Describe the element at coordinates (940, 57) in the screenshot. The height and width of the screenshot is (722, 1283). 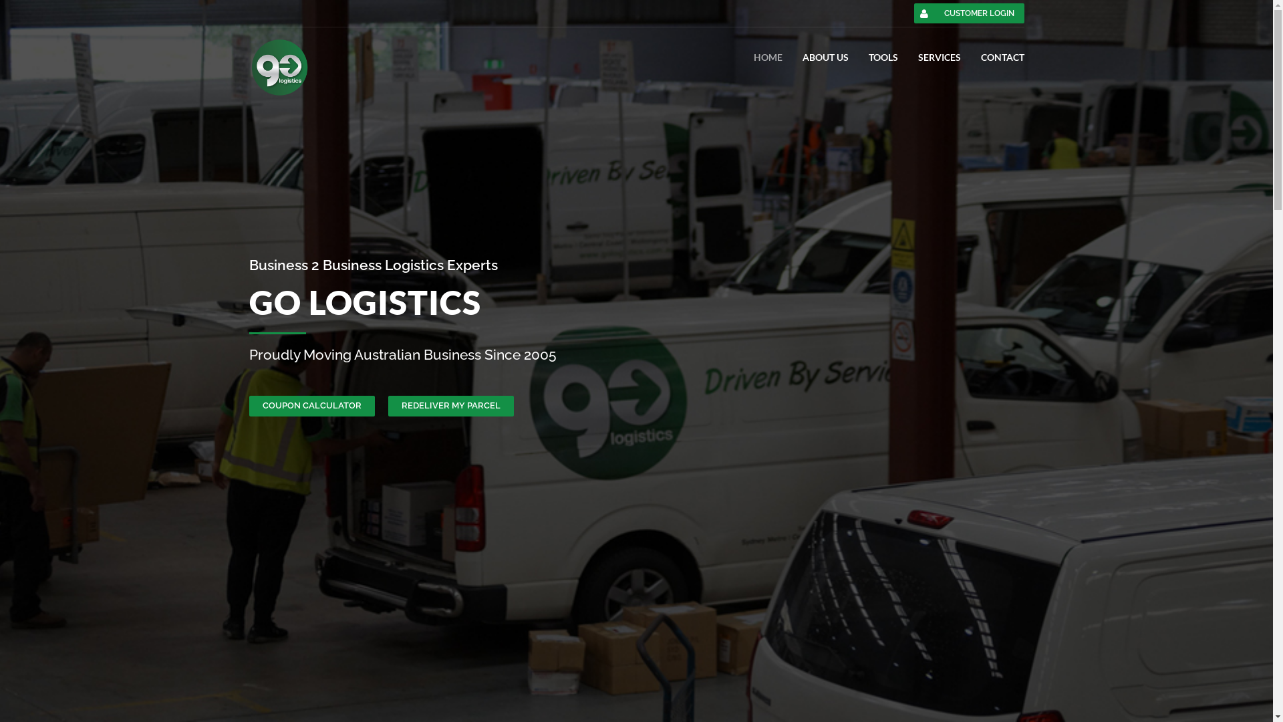
I see `SERVICES` at that location.